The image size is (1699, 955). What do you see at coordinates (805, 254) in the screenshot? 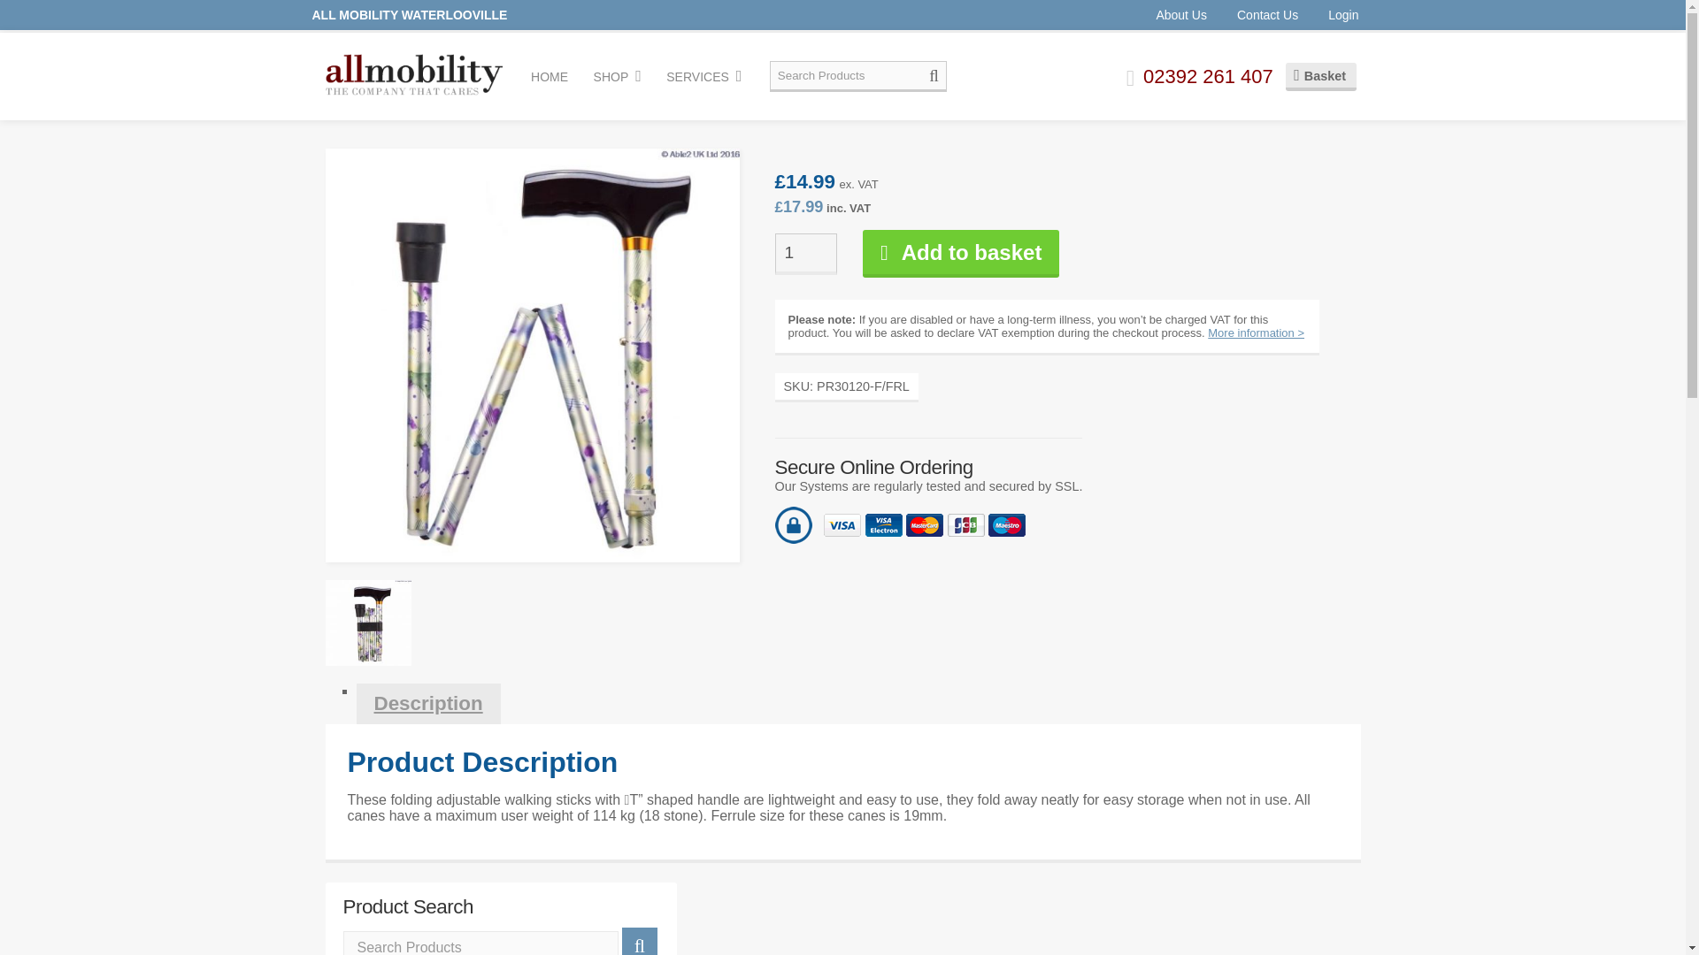
I see `1` at bounding box center [805, 254].